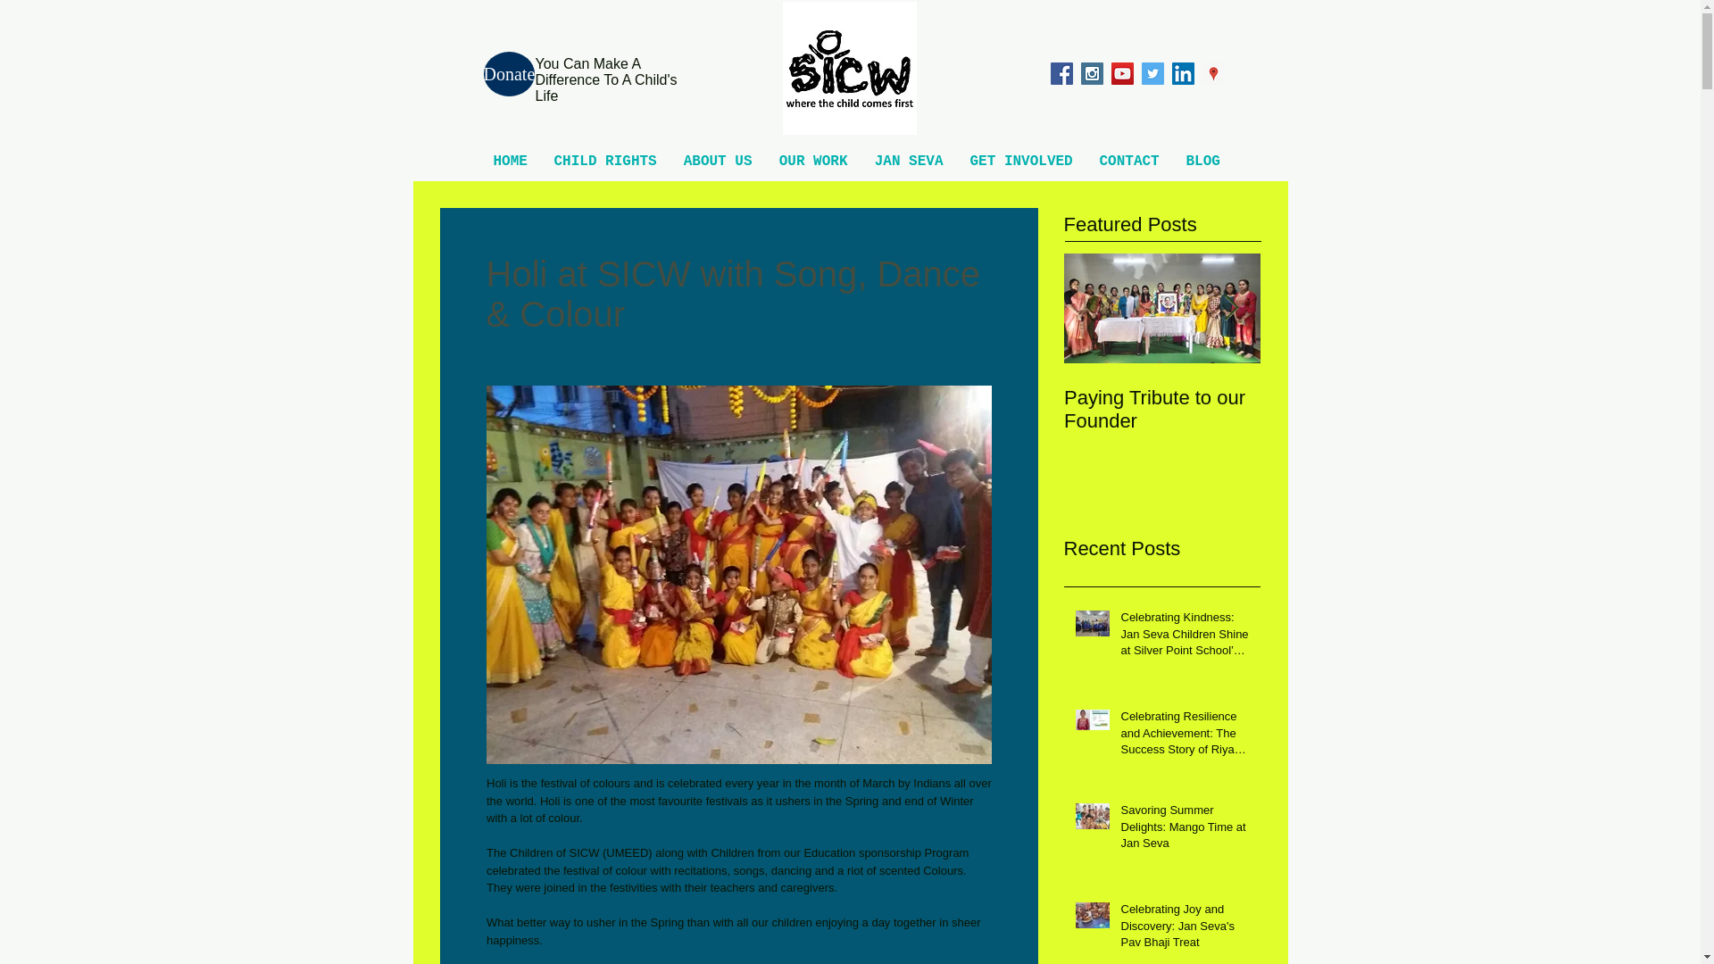 The width and height of the screenshot is (1714, 964). Describe the element at coordinates (605, 162) in the screenshot. I see `CHILD RIGHTS` at that location.